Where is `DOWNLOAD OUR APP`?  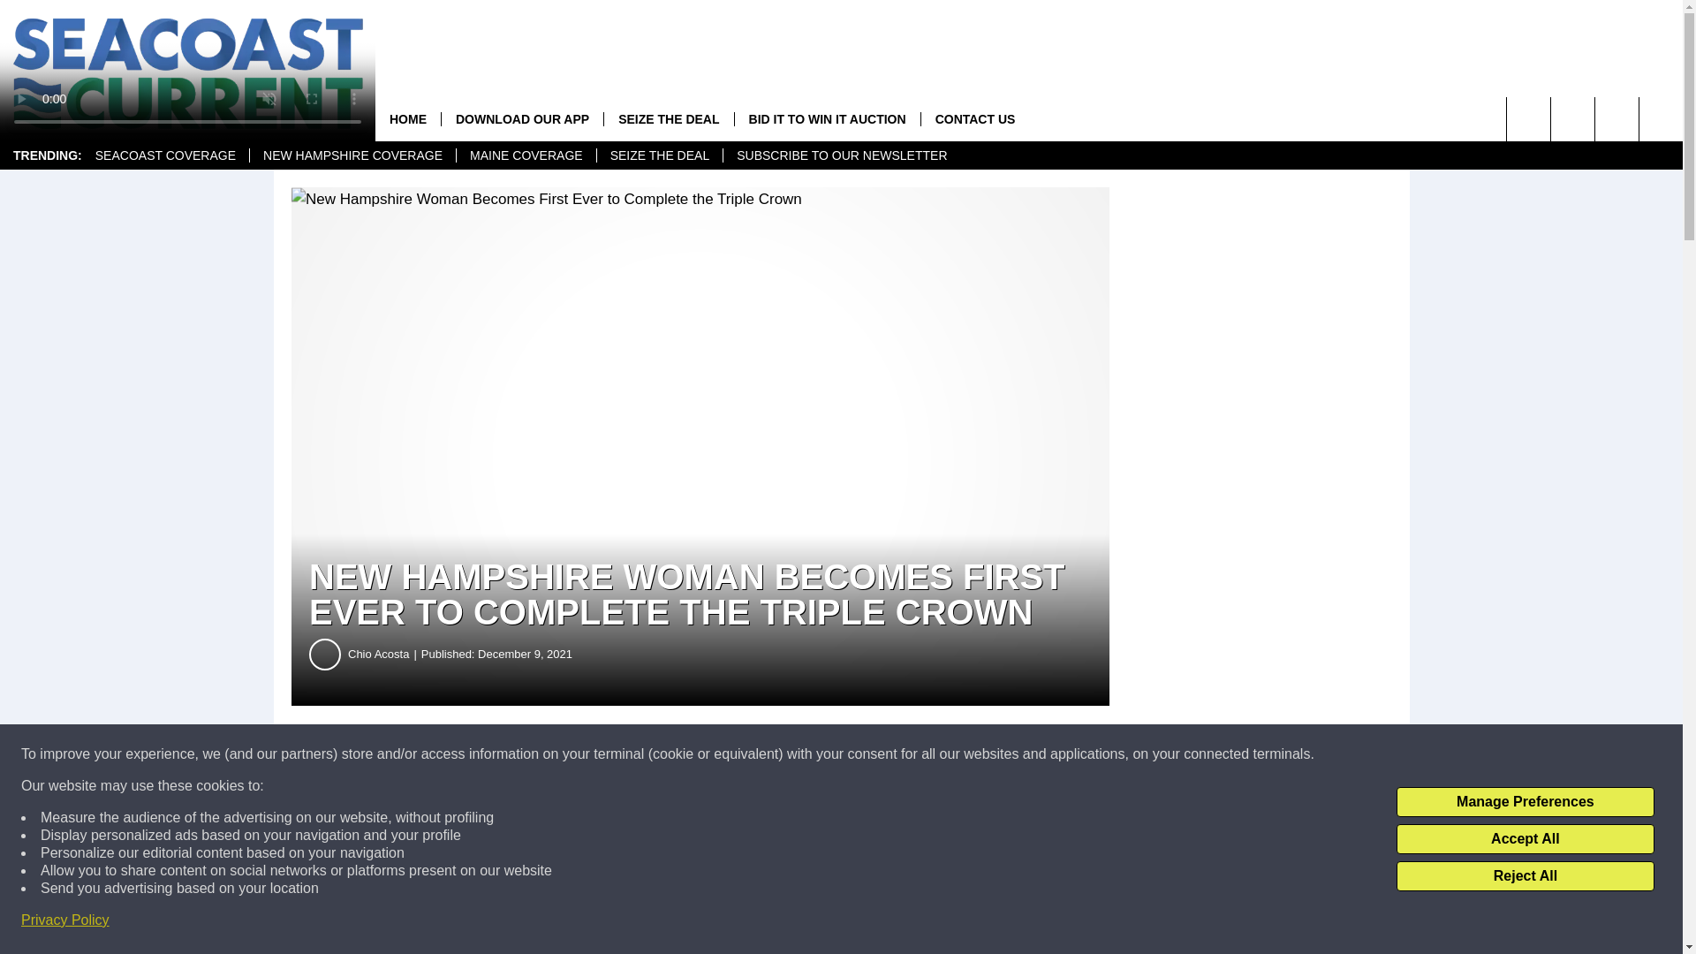 DOWNLOAD OUR APP is located at coordinates (522, 118).